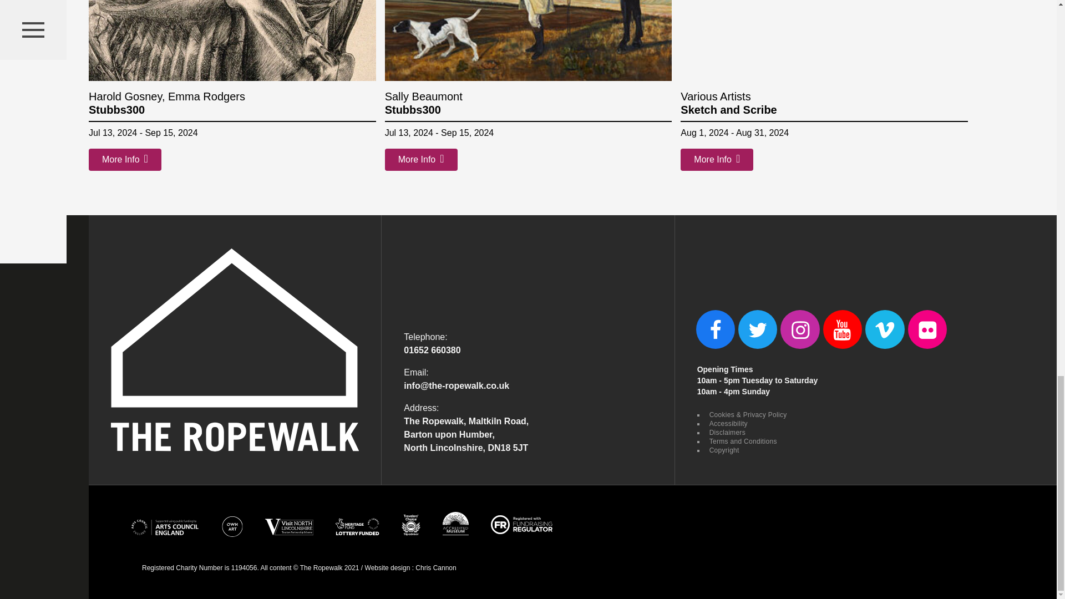 The image size is (1065, 599). I want to click on More Info, so click(125, 159).